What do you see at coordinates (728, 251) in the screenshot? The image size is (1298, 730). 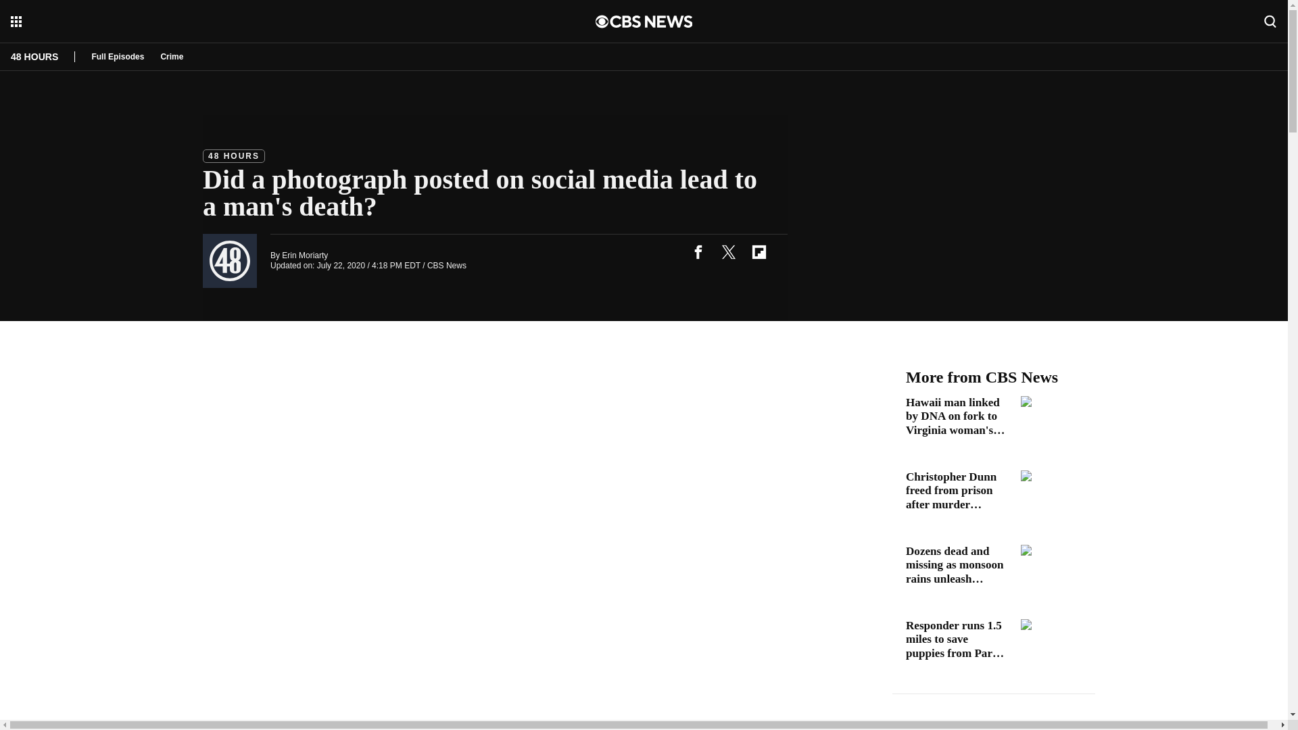 I see `twitter` at bounding box center [728, 251].